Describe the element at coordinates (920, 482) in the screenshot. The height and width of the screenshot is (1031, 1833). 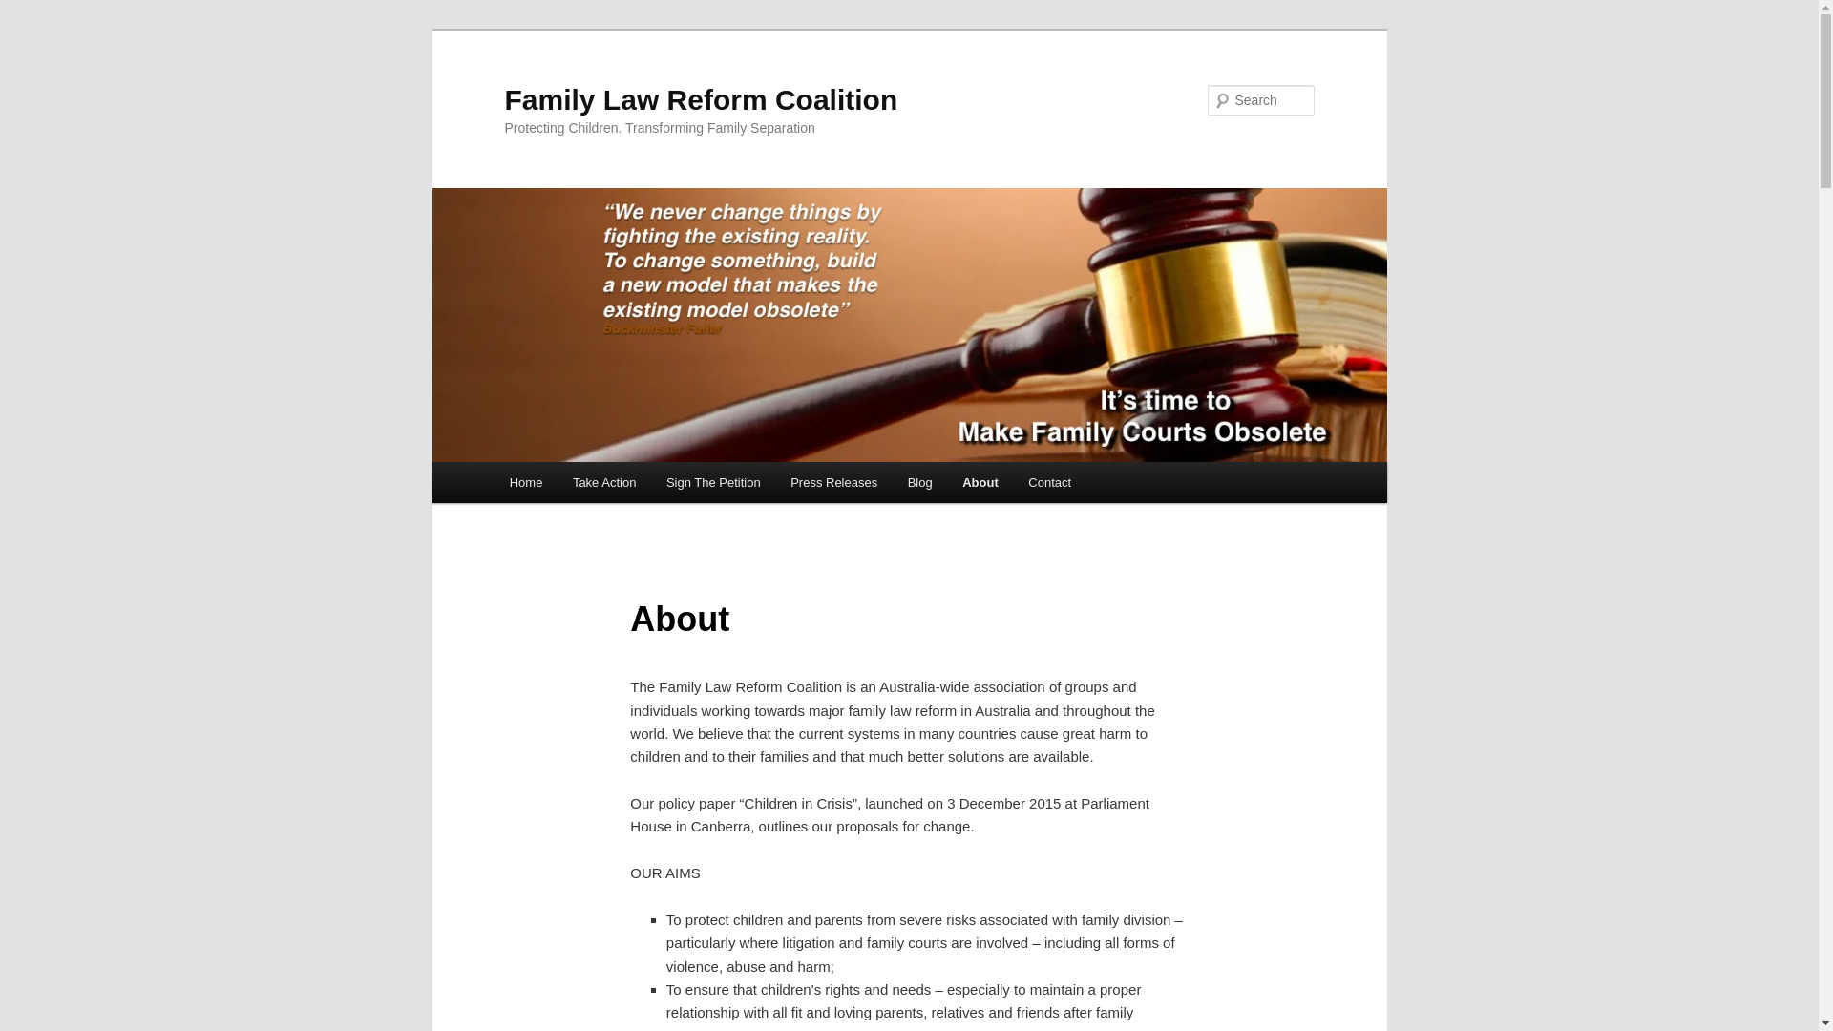
I see `Blog` at that location.